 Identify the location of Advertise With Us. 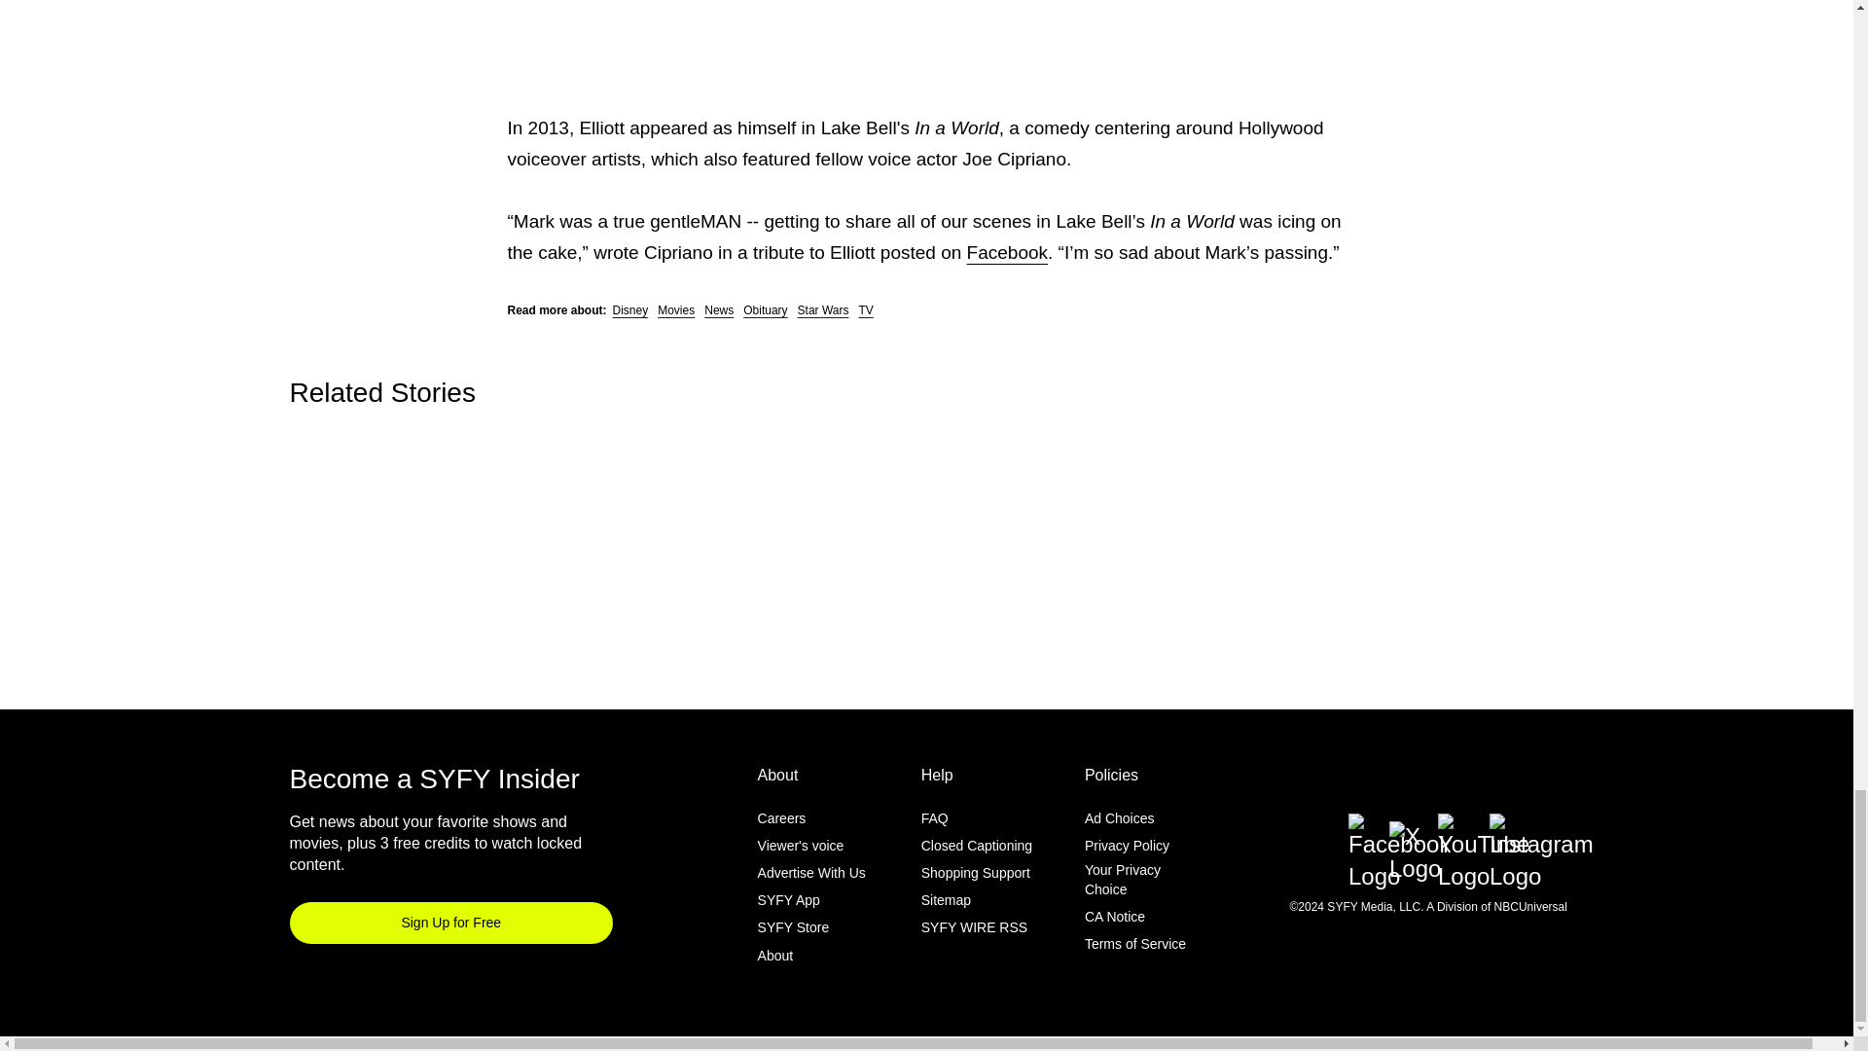
(811, 874).